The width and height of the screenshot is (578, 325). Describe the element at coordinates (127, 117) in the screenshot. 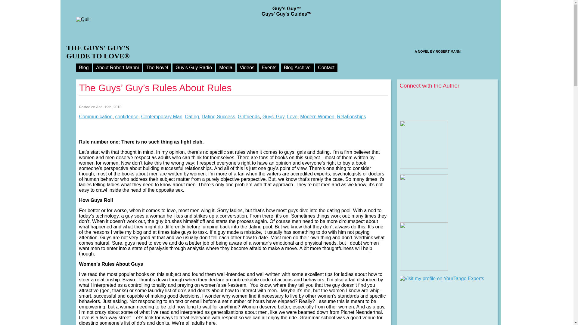

I see `confidence` at that location.